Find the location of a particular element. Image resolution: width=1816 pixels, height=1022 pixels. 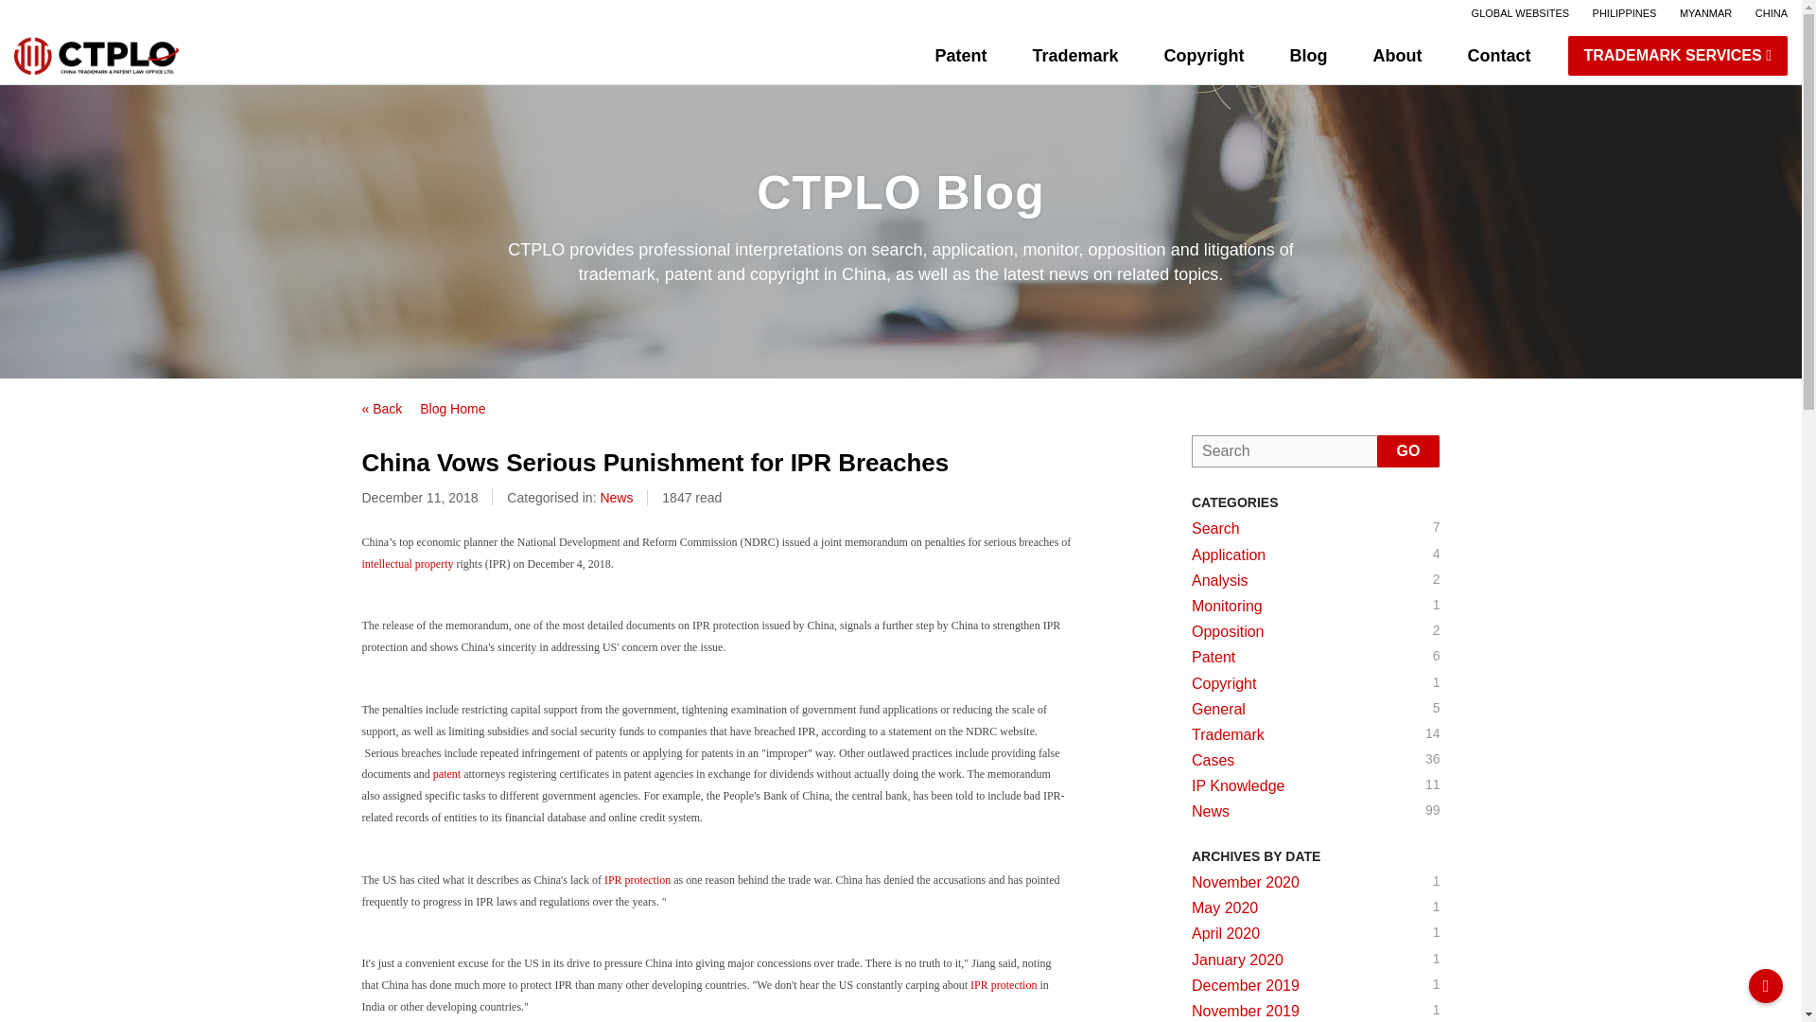

CHINA is located at coordinates (1309, 55).